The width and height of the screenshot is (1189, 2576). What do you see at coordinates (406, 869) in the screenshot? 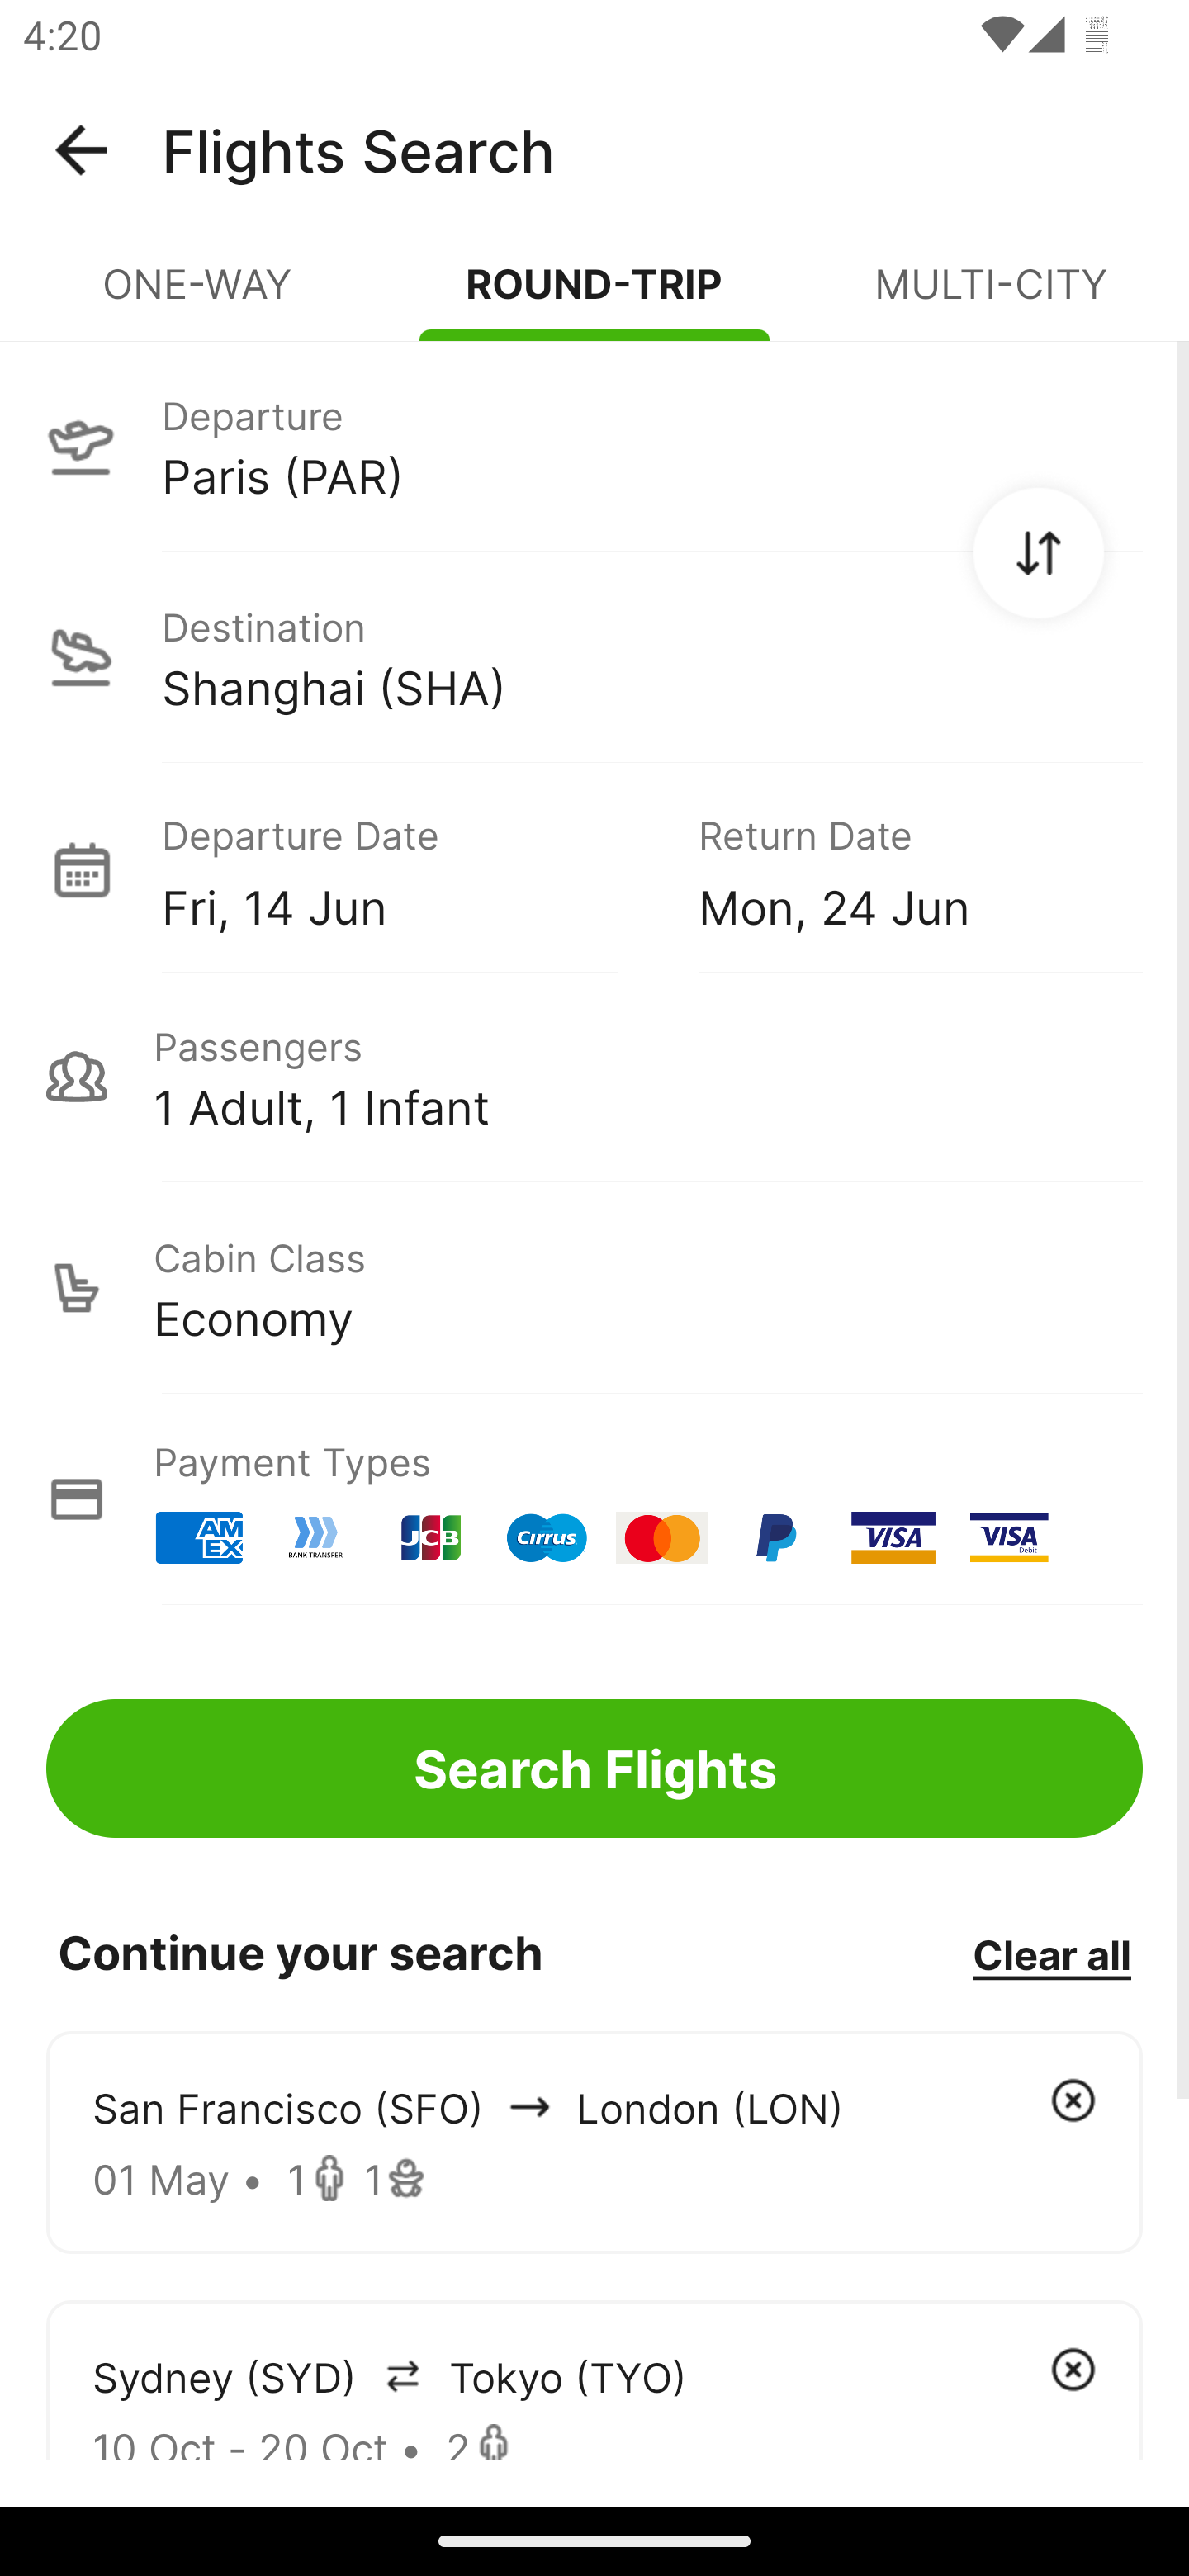
I see `Departure Date Fri, 14 Jun` at bounding box center [406, 869].